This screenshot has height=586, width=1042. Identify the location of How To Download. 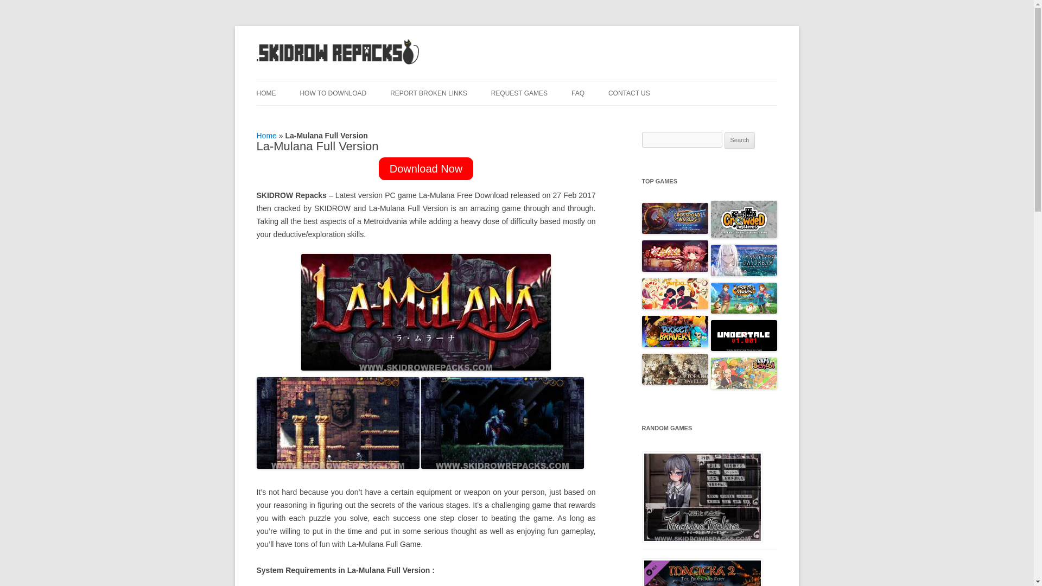
(333, 93).